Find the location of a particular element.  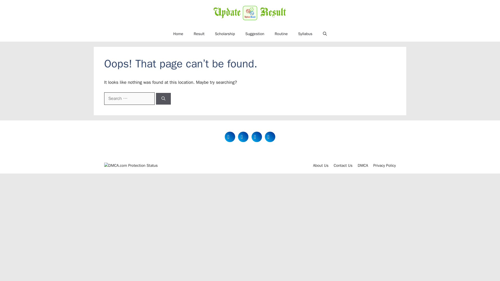

Syllabus is located at coordinates (305, 34).